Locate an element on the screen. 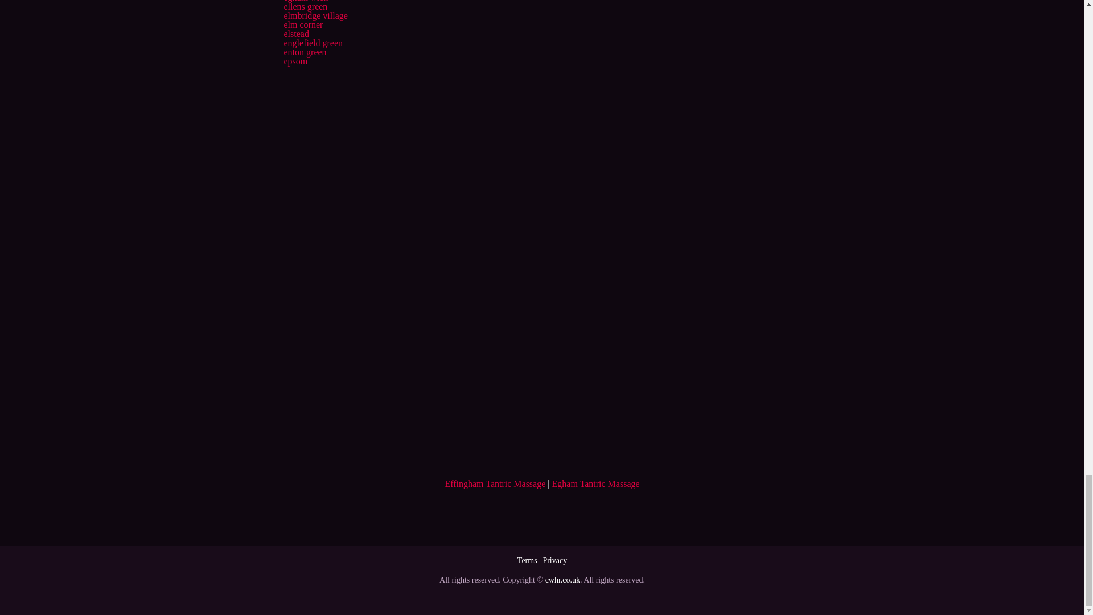  epsom is located at coordinates (295, 61).